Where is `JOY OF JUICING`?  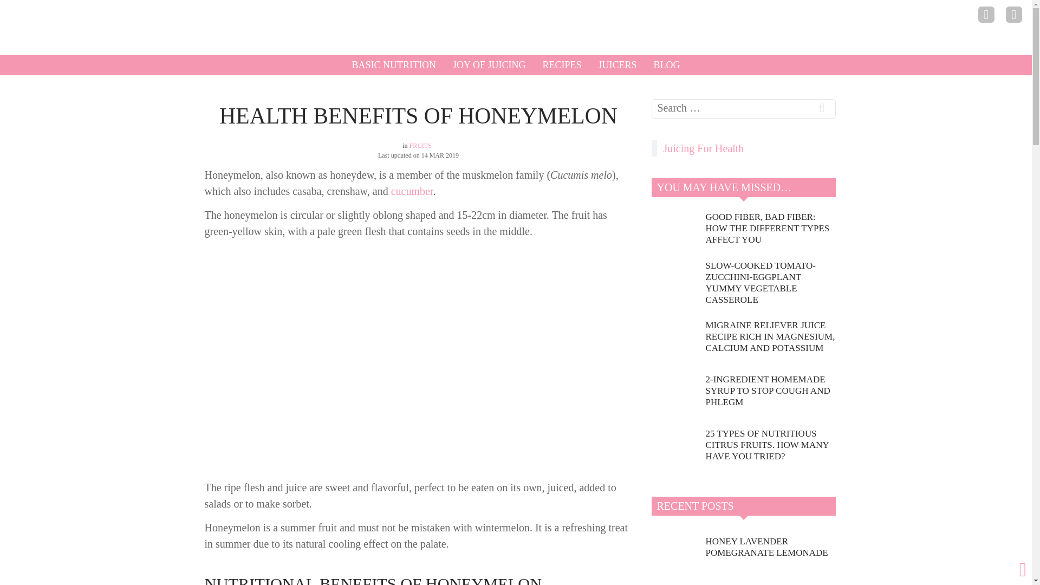 JOY OF JUICING is located at coordinates (489, 65).